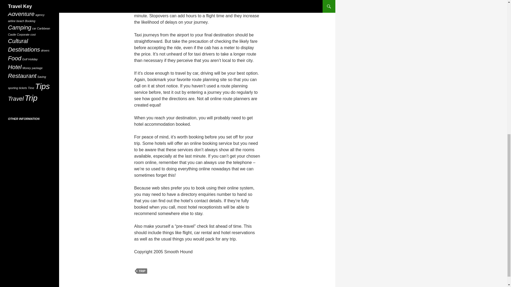 The height and width of the screenshot is (287, 511). I want to click on TRIP, so click(142, 271).